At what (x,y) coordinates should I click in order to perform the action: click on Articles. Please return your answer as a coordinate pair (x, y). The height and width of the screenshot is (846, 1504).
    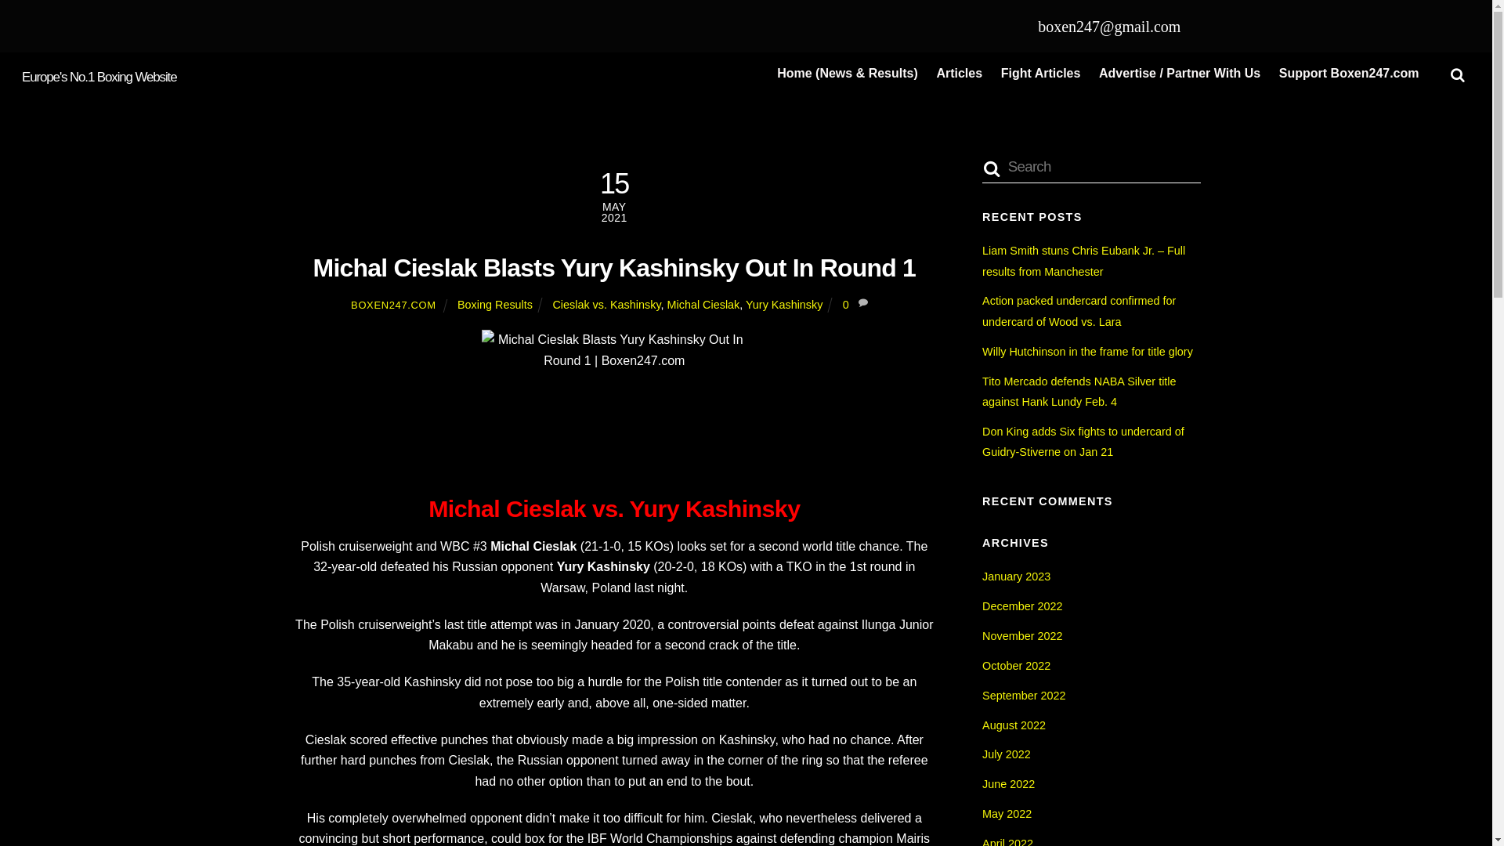
    Looking at the image, I should click on (959, 74).